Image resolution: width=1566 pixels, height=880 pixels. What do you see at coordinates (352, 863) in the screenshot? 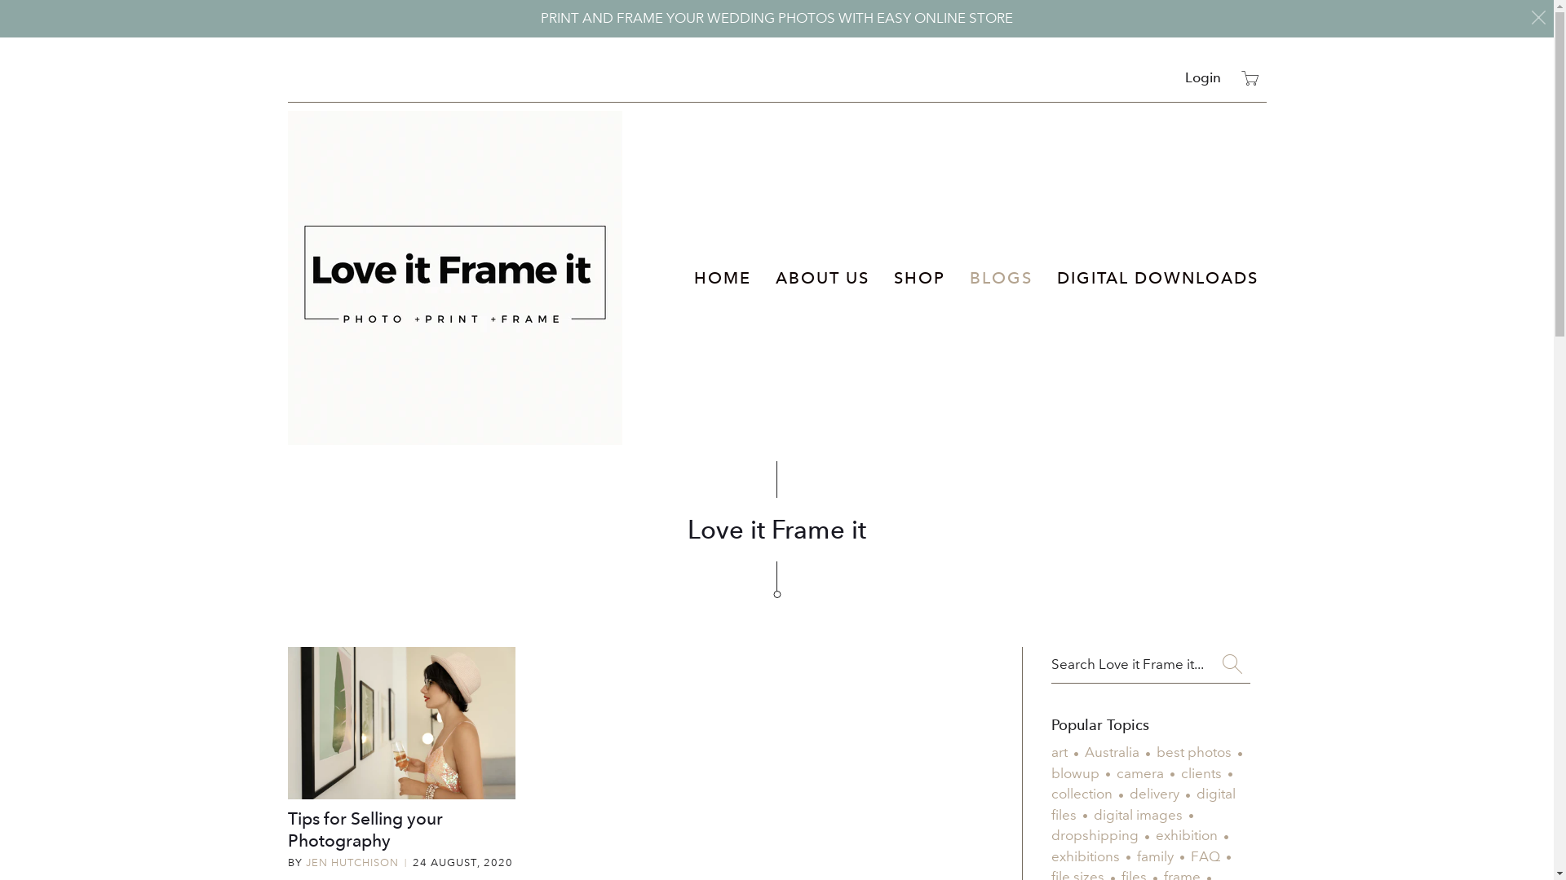
I see `JEN HUTCHISON` at bounding box center [352, 863].